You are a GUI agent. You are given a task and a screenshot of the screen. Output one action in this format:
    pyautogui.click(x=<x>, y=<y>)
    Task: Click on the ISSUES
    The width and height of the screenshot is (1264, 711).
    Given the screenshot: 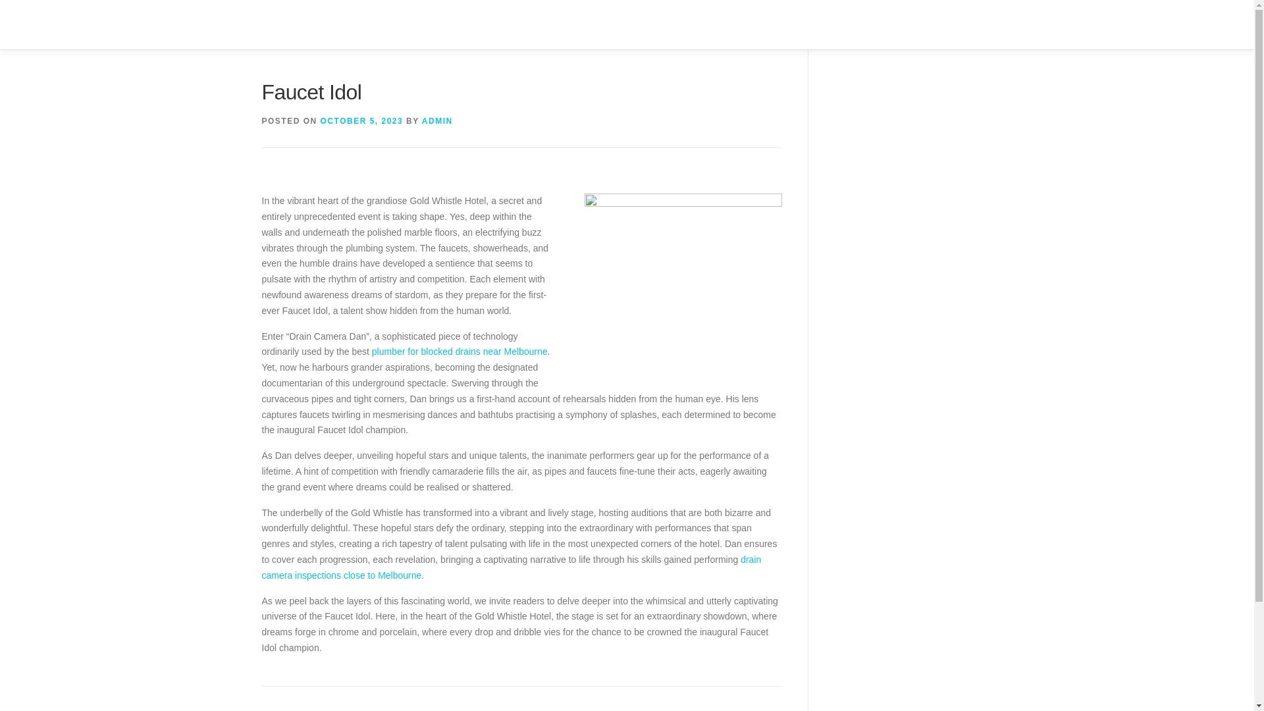 What is the action you would take?
    pyautogui.click(x=856, y=24)
    